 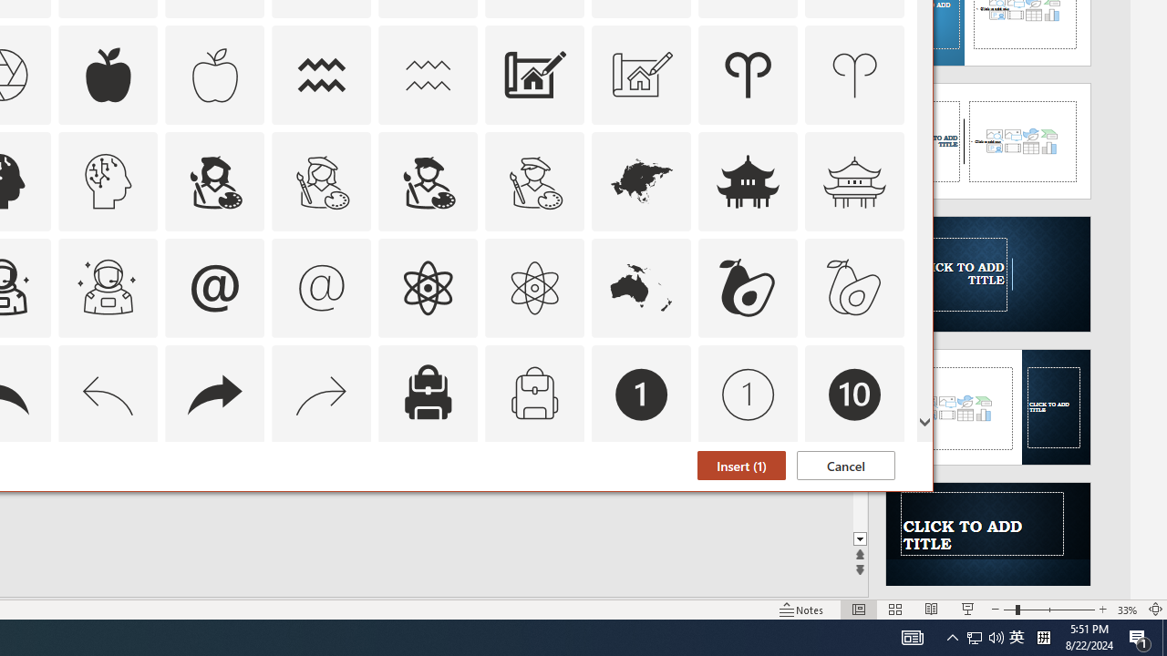 What do you see at coordinates (748, 394) in the screenshot?
I see `AutomationID: Icons_Badge1_M` at bounding box center [748, 394].